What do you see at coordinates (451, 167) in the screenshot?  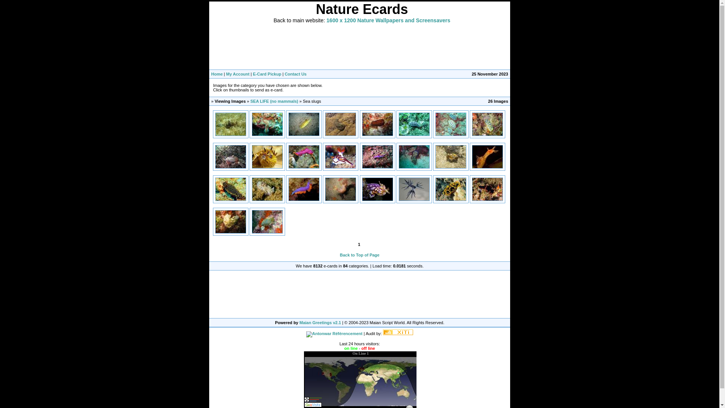 I see `Send E-Card` at bounding box center [451, 167].